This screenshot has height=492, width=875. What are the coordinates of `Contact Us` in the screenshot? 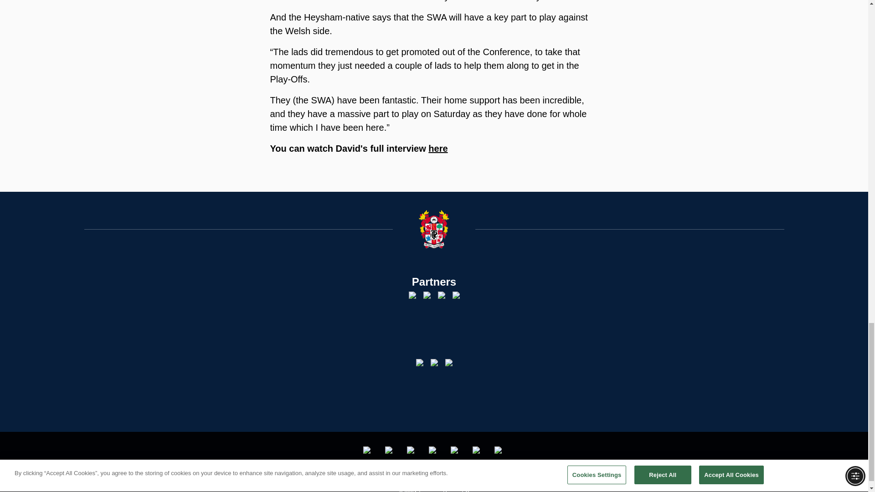 It's located at (498, 479).